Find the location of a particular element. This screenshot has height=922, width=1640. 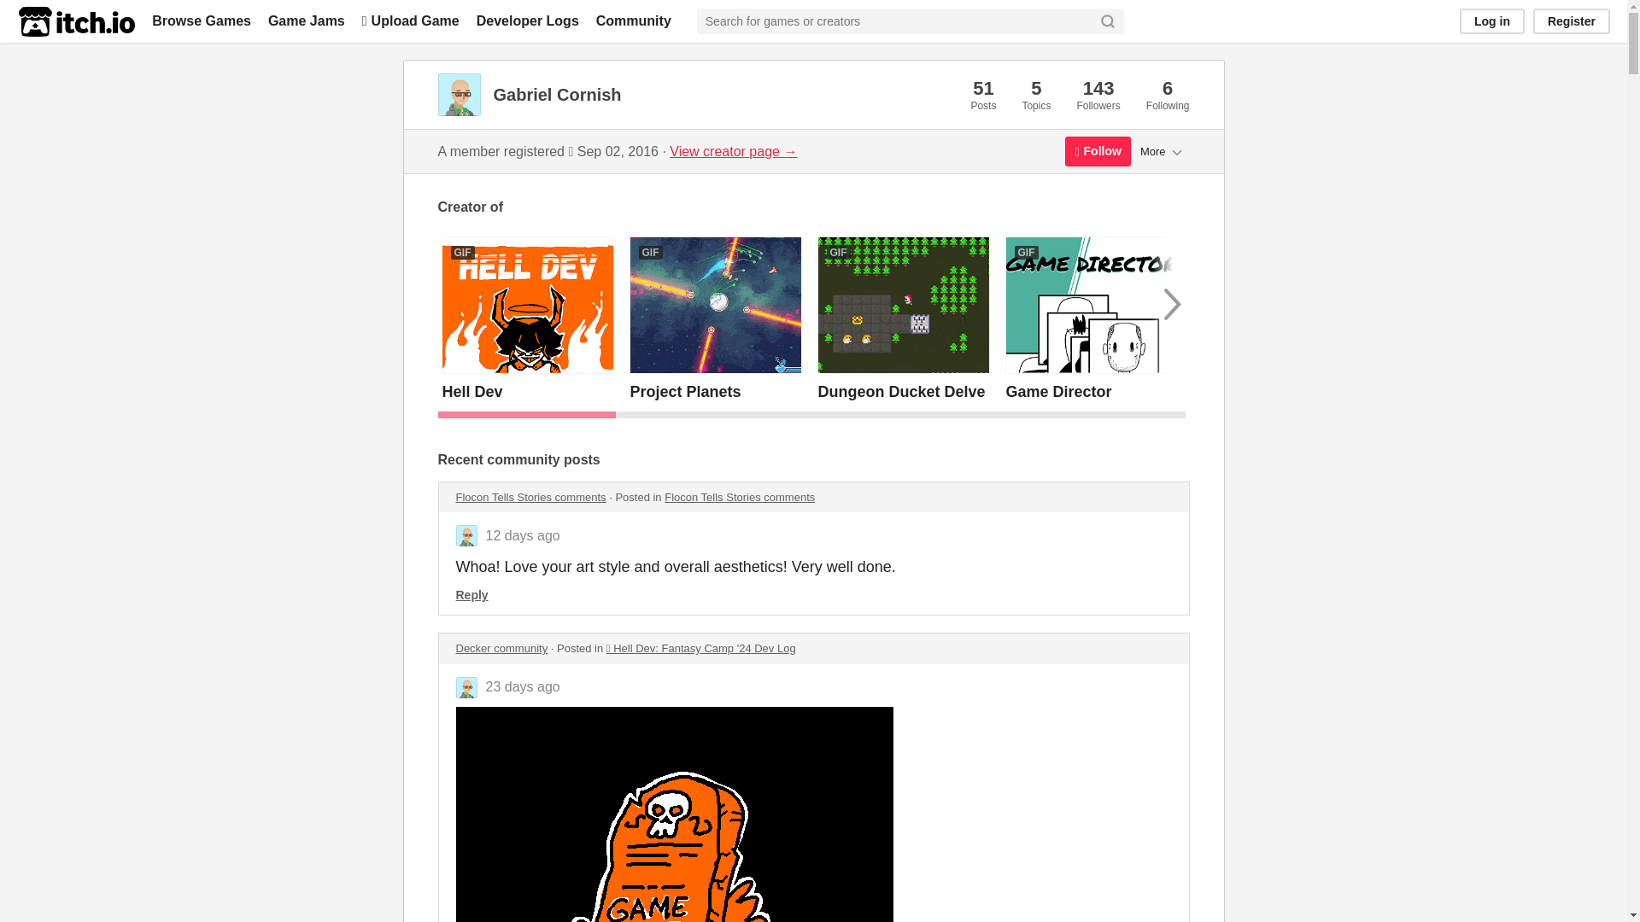

GIF is located at coordinates (528, 305).